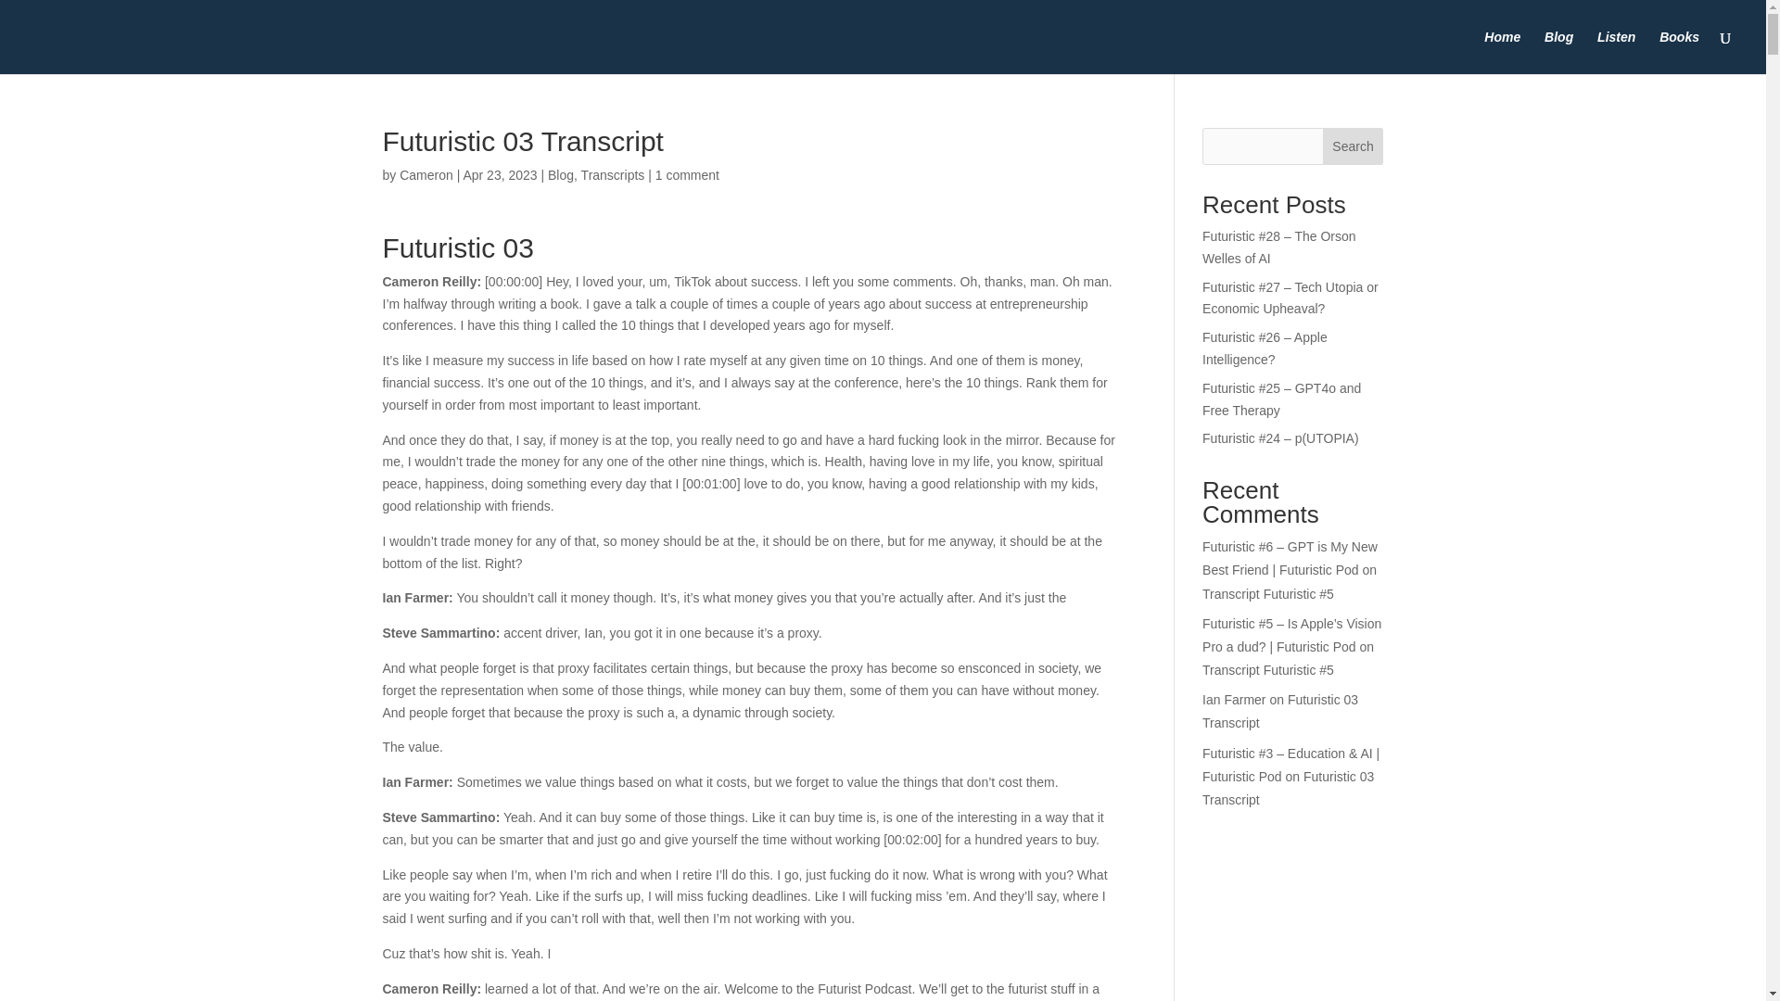  Describe the element at coordinates (426, 174) in the screenshot. I see `Cameron` at that location.